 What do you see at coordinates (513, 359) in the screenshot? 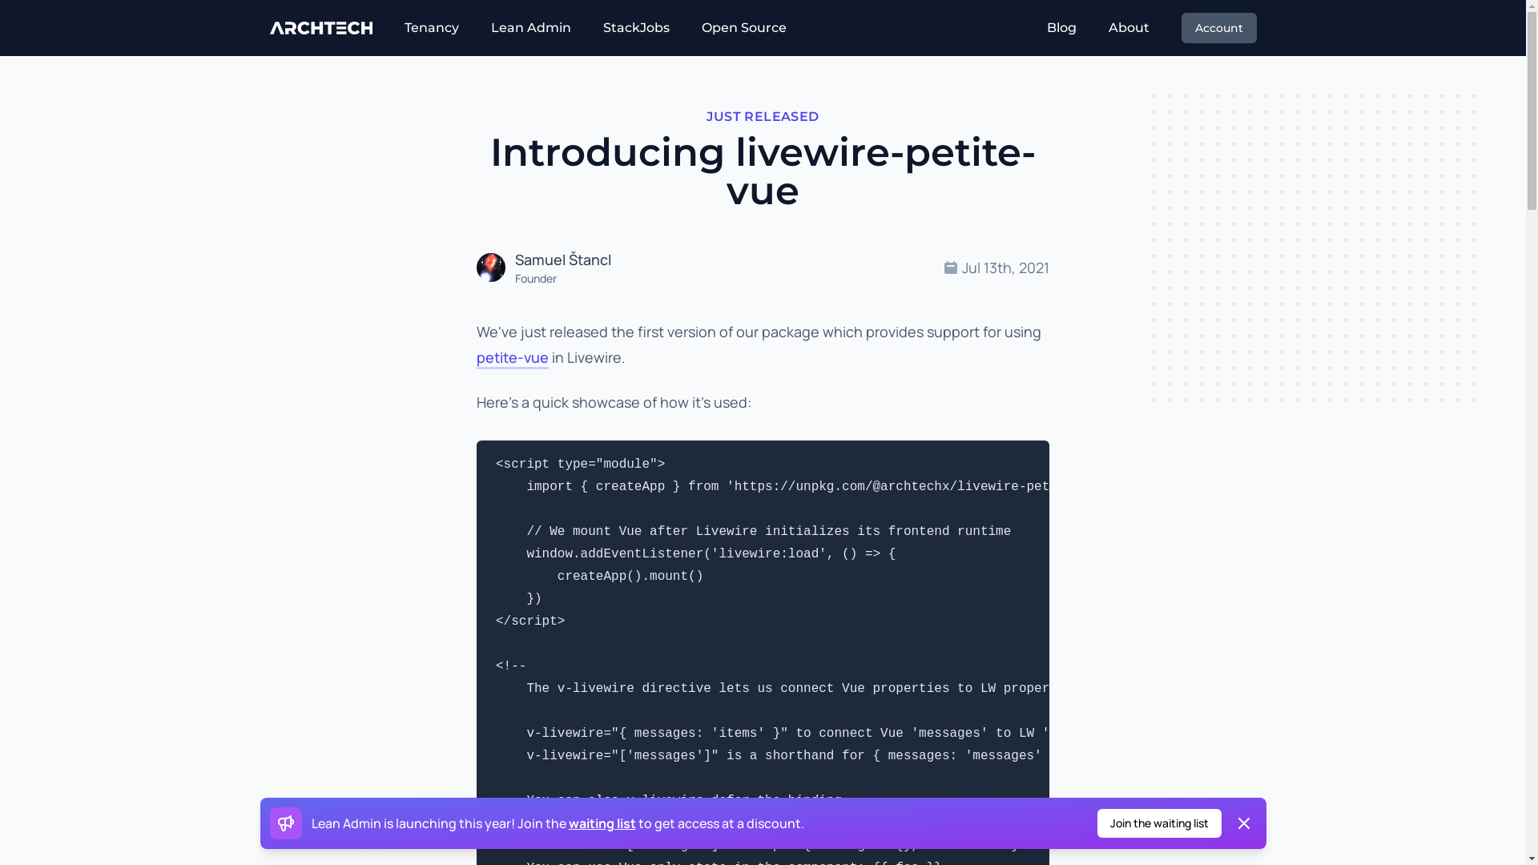
I see `petite-vue` at bounding box center [513, 359].